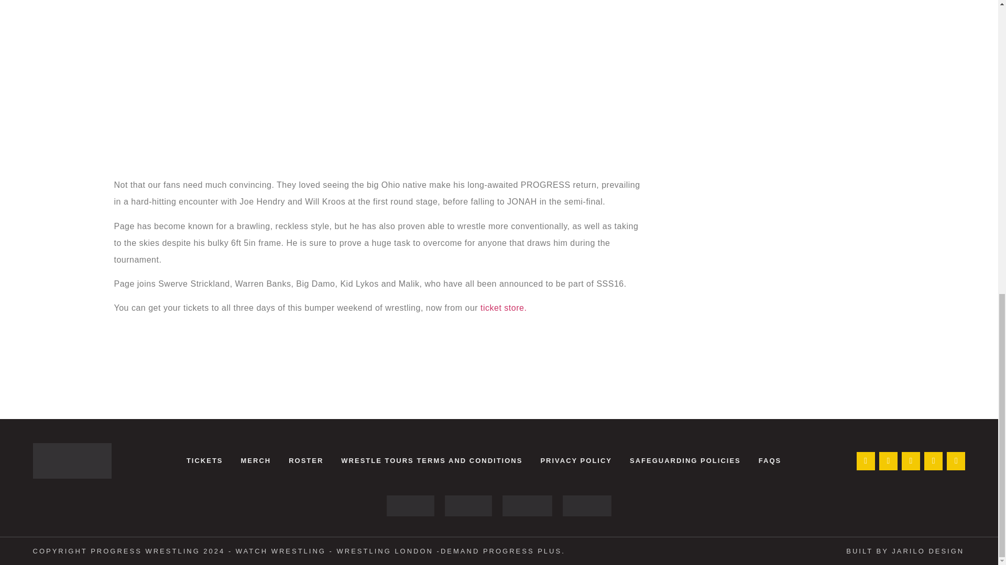  I want to click on SAFEGUARDING POLICIES, so click(685, 460).